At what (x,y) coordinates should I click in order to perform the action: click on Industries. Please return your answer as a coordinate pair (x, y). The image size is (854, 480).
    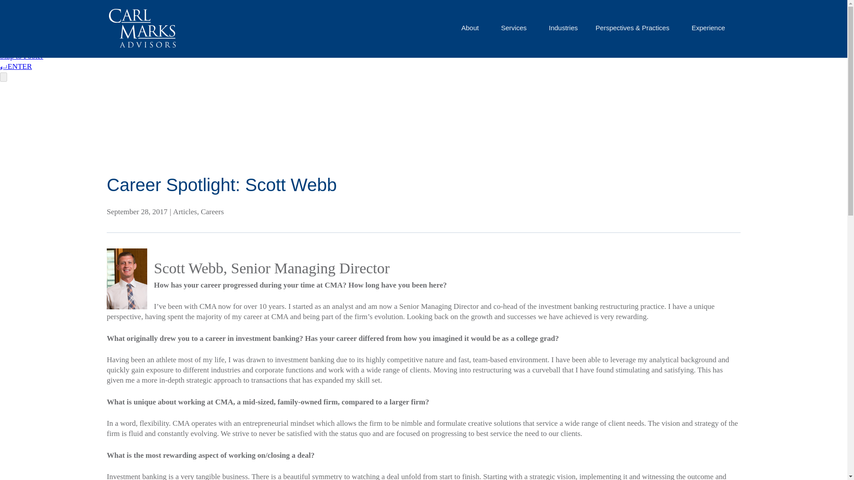
    Looking at the image, I should click on (563, 28).